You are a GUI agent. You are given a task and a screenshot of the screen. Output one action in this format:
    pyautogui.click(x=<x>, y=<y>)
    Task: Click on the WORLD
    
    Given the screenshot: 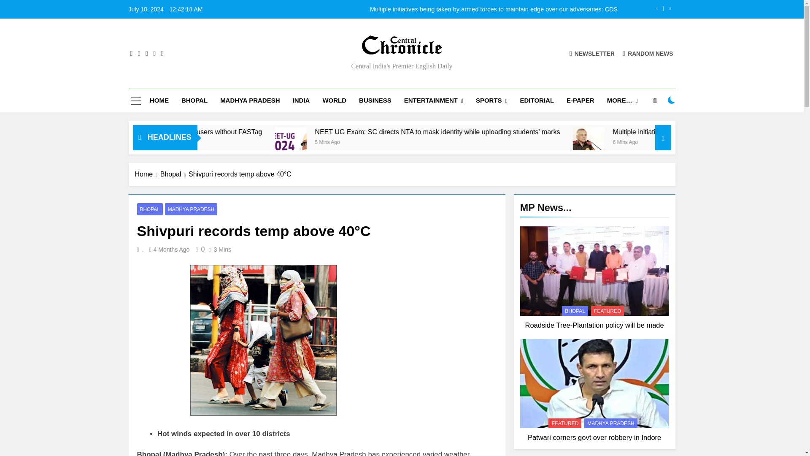 What is the action you would take?
    pyautogui.click(x=334, y=100)
    